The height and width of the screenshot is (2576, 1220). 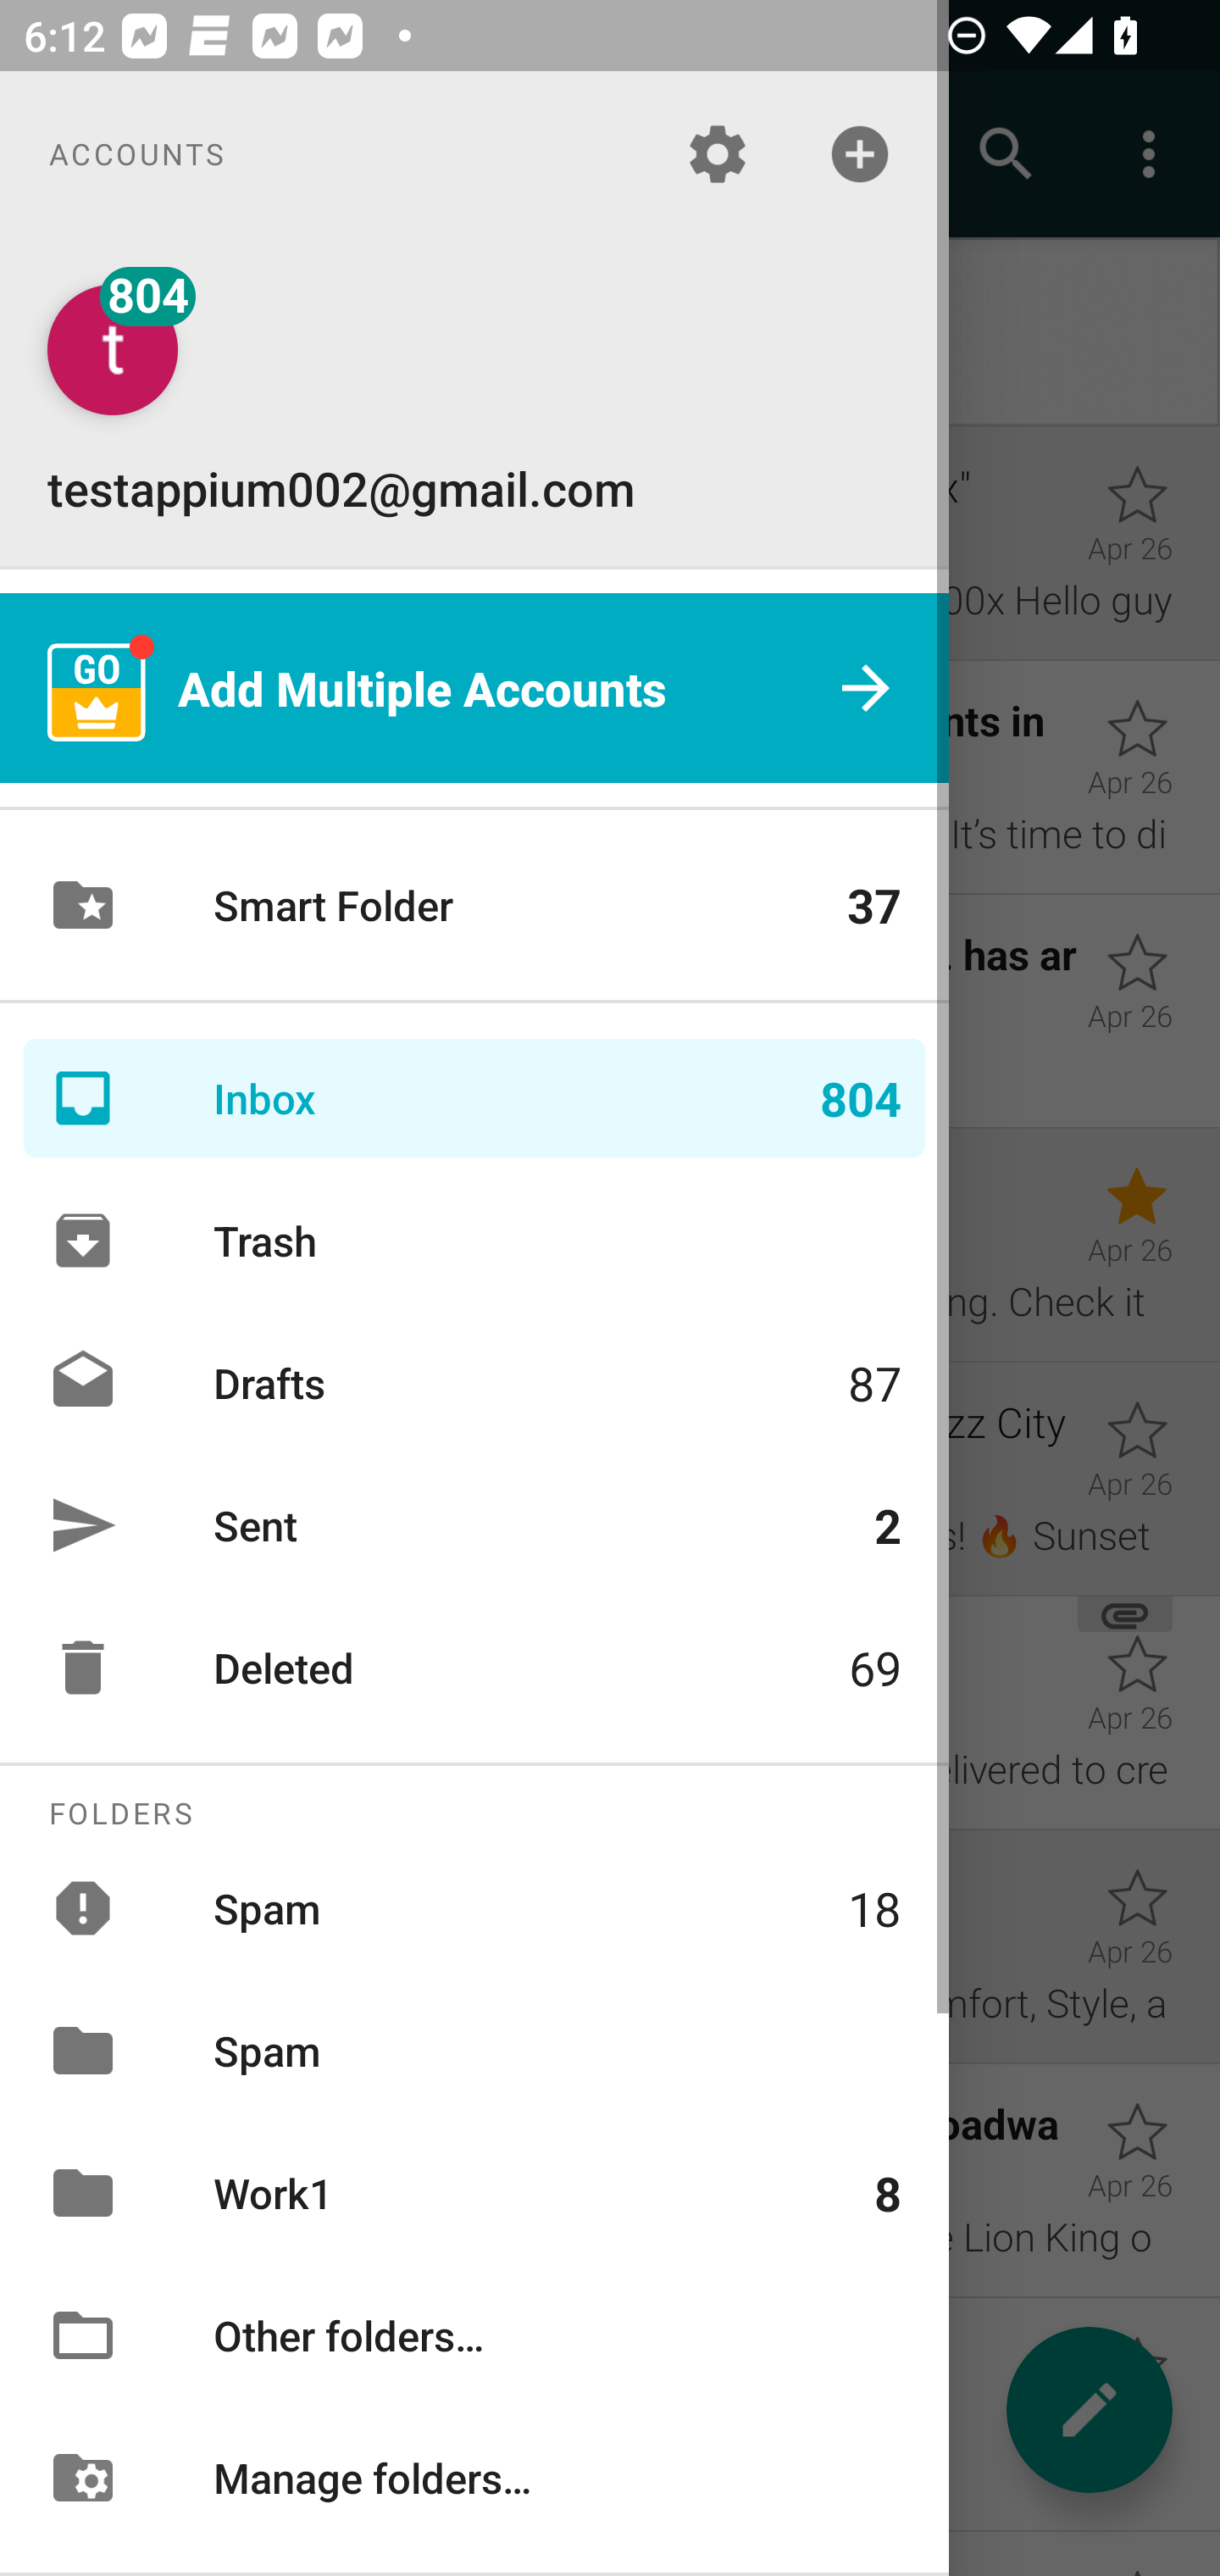 What do you see at coordinates (474, 2050) in the screenshot?
I see `Spam` at bounding box center [474, 2050].